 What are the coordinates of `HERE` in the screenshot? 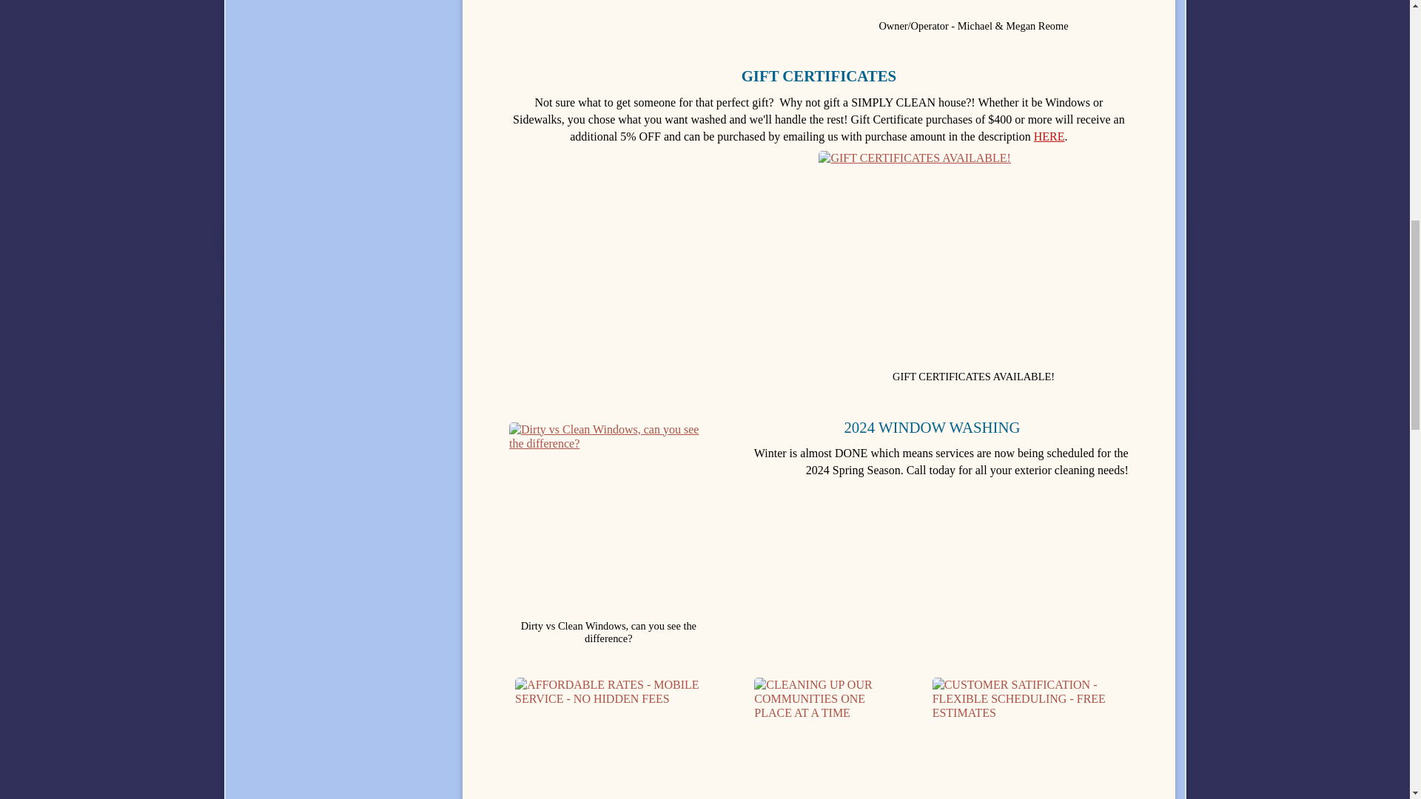 It's located at (1049, 136).